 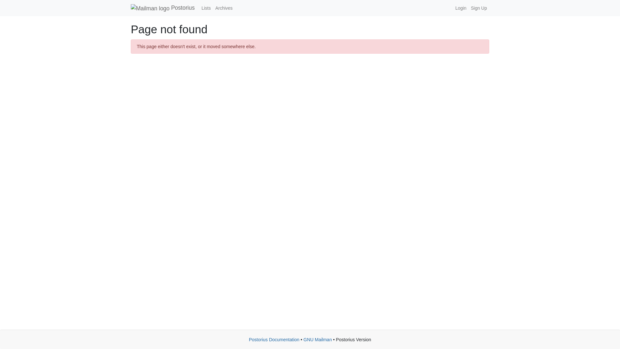 What do you see at coordinates (224, 8) in the screenshot?
I see `Archives` at bounding box center [224, 8].